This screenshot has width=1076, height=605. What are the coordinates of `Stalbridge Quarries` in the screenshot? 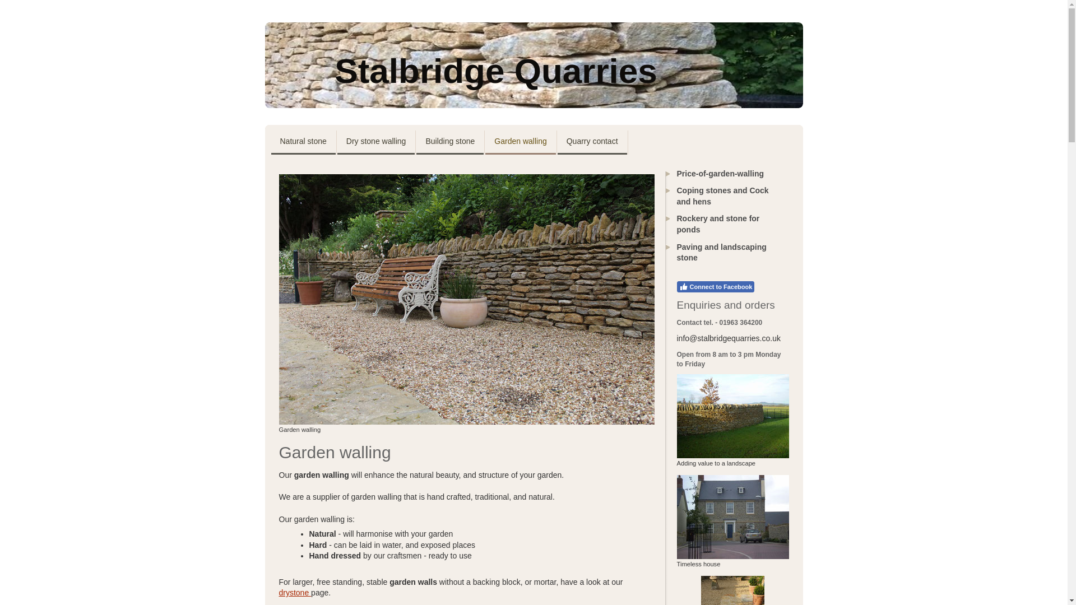 It's located at (534, 65).